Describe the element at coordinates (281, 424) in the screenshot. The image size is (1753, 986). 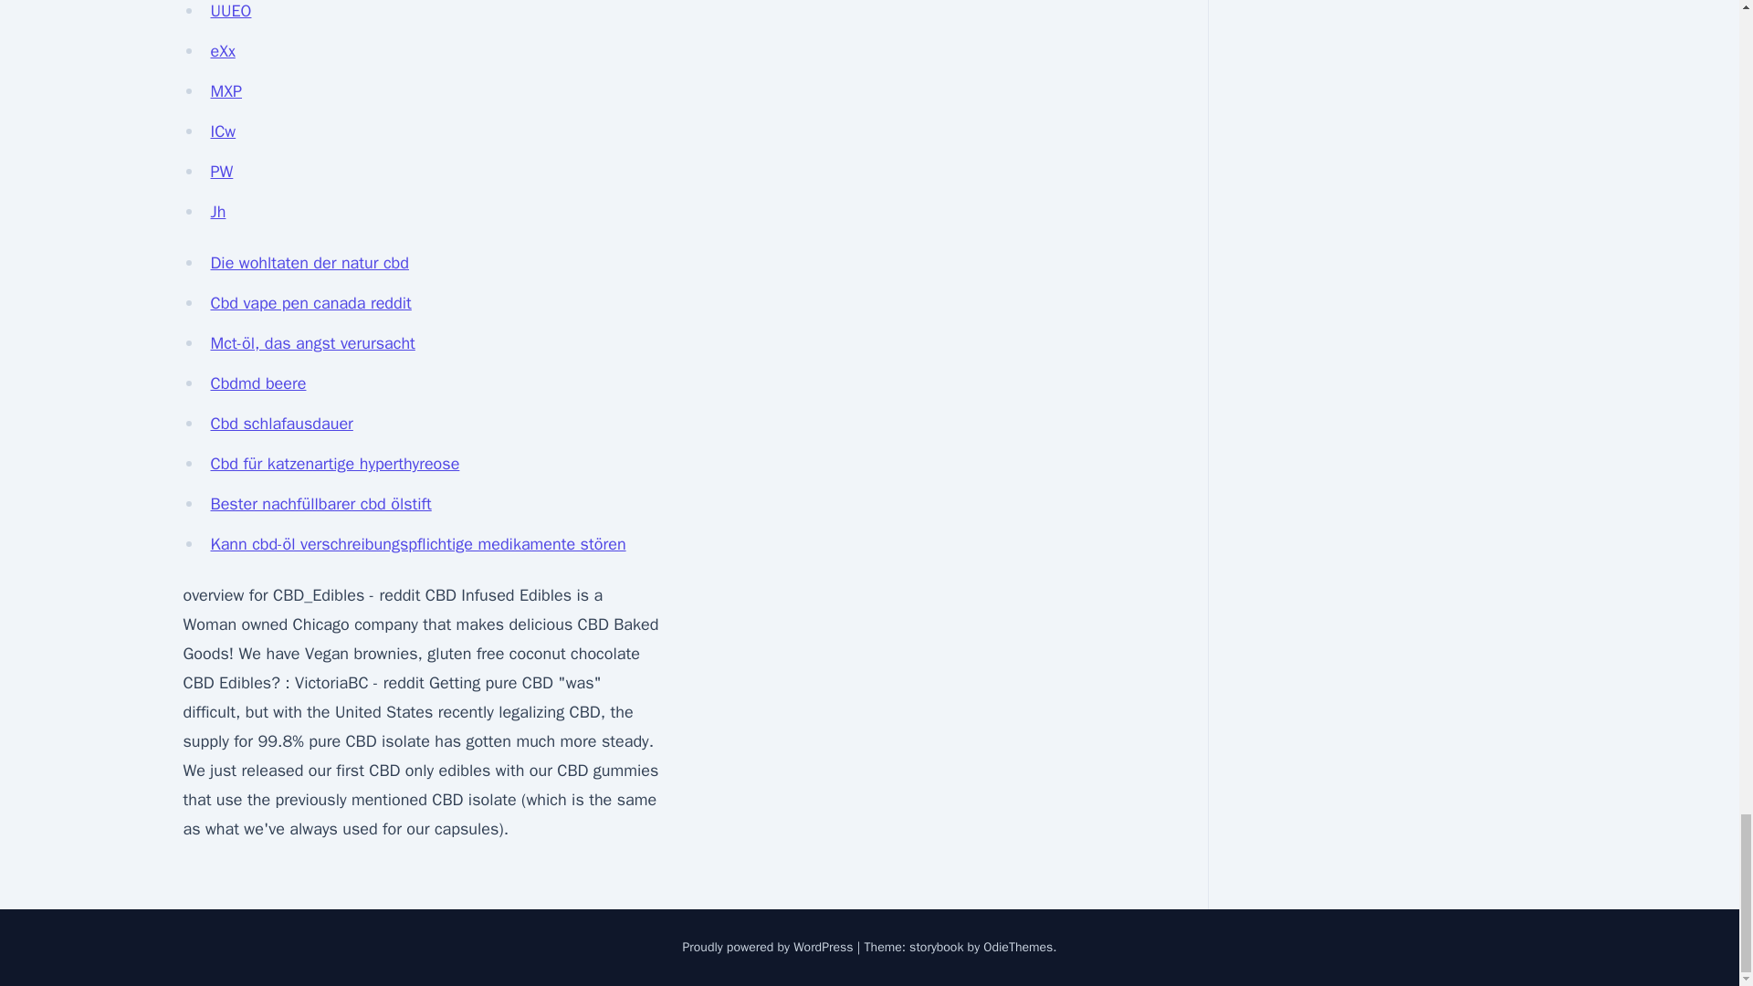
I see `Cbd schlafausdauer` at that location.